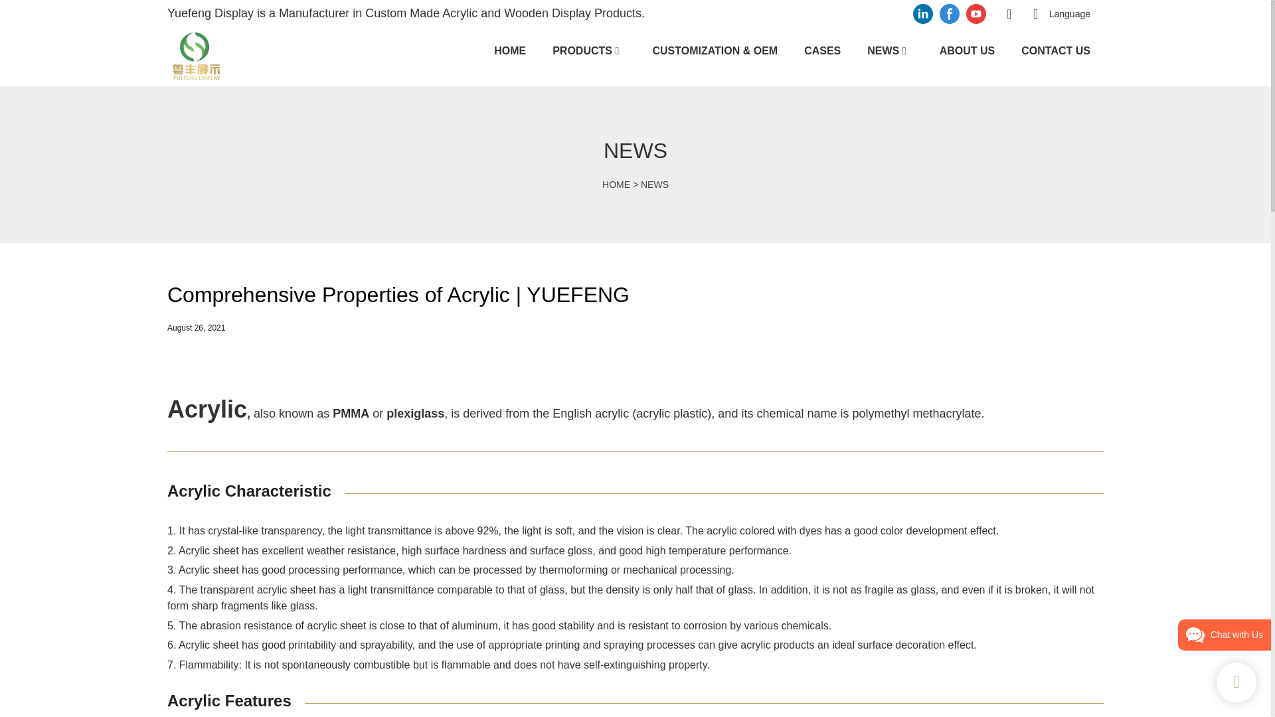  What do you see at coordinates (510, 50) in the screenshot?
I see `HOME` at bounding box center [510, 50].